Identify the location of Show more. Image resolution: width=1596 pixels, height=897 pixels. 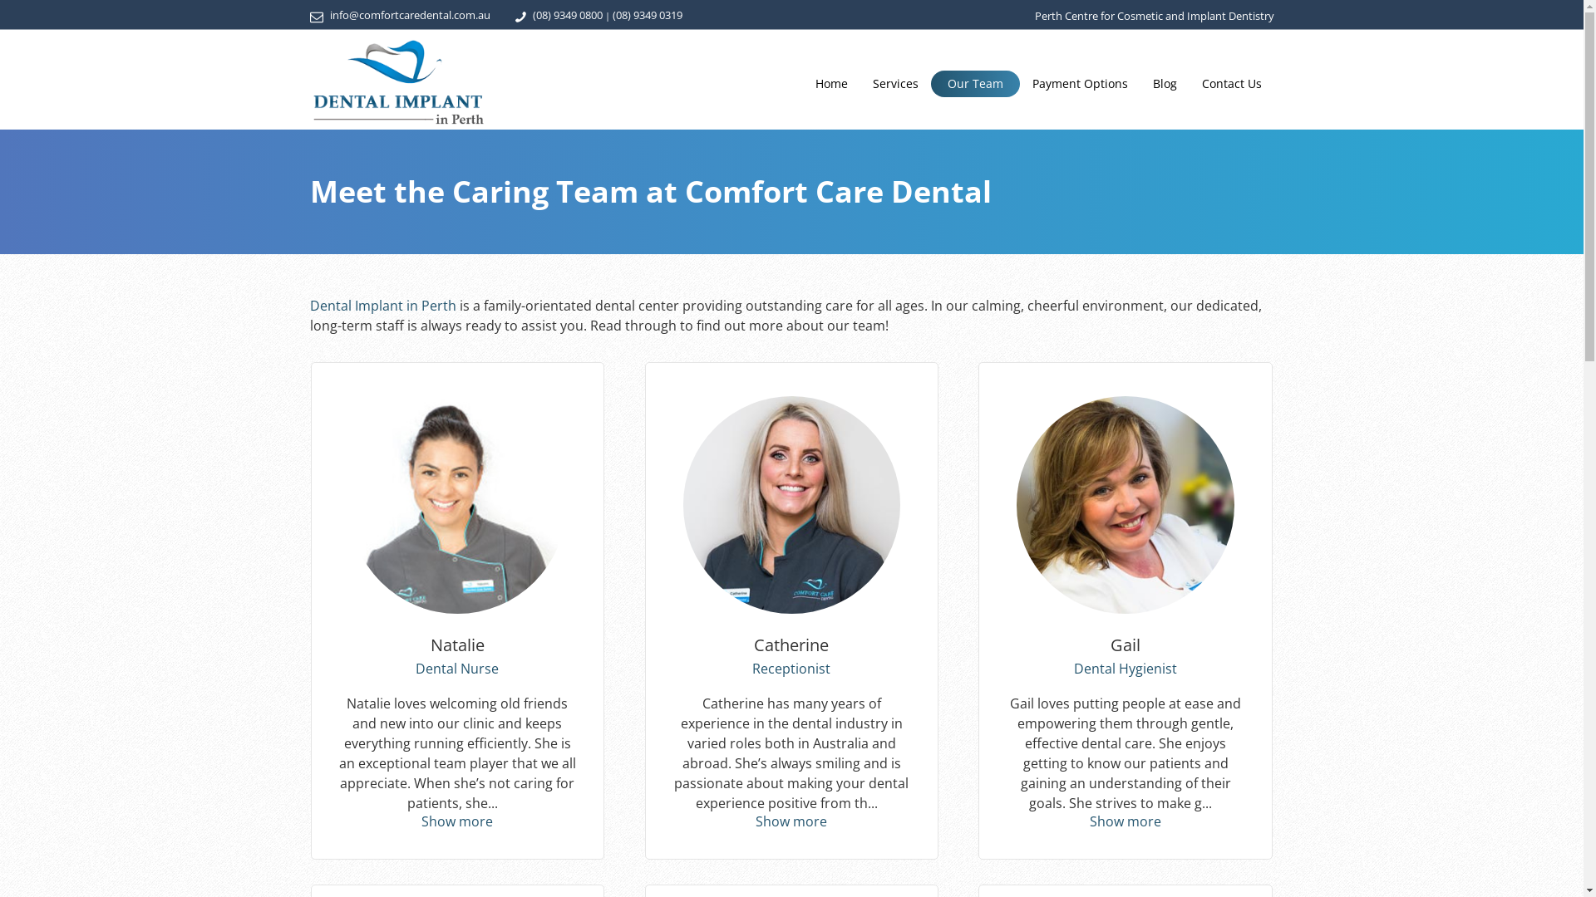
(458, 821).